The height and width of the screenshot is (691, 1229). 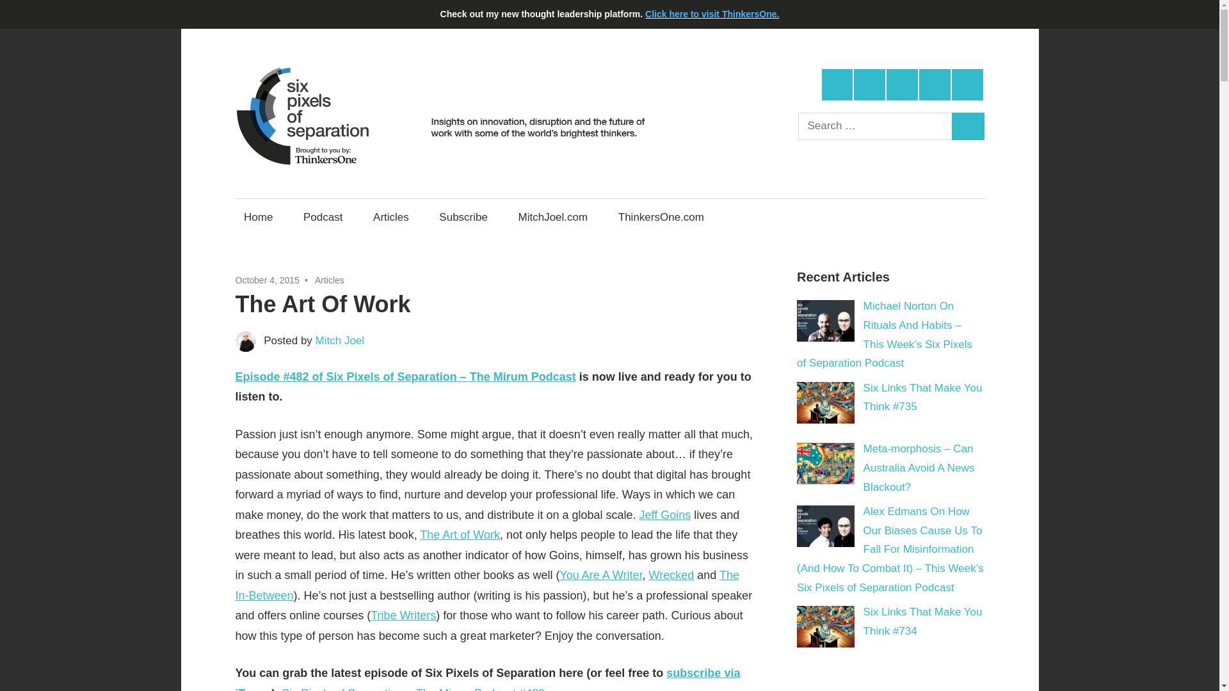 What do you see at coordinates (664, 514) in the screenshot?
I see `Jeff Goins` at bounding box center [664, 514].